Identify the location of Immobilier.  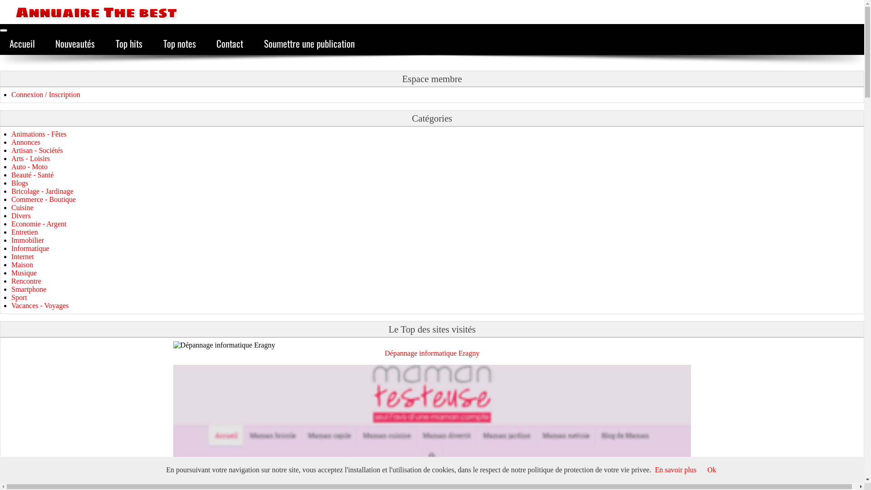
(28, 240).